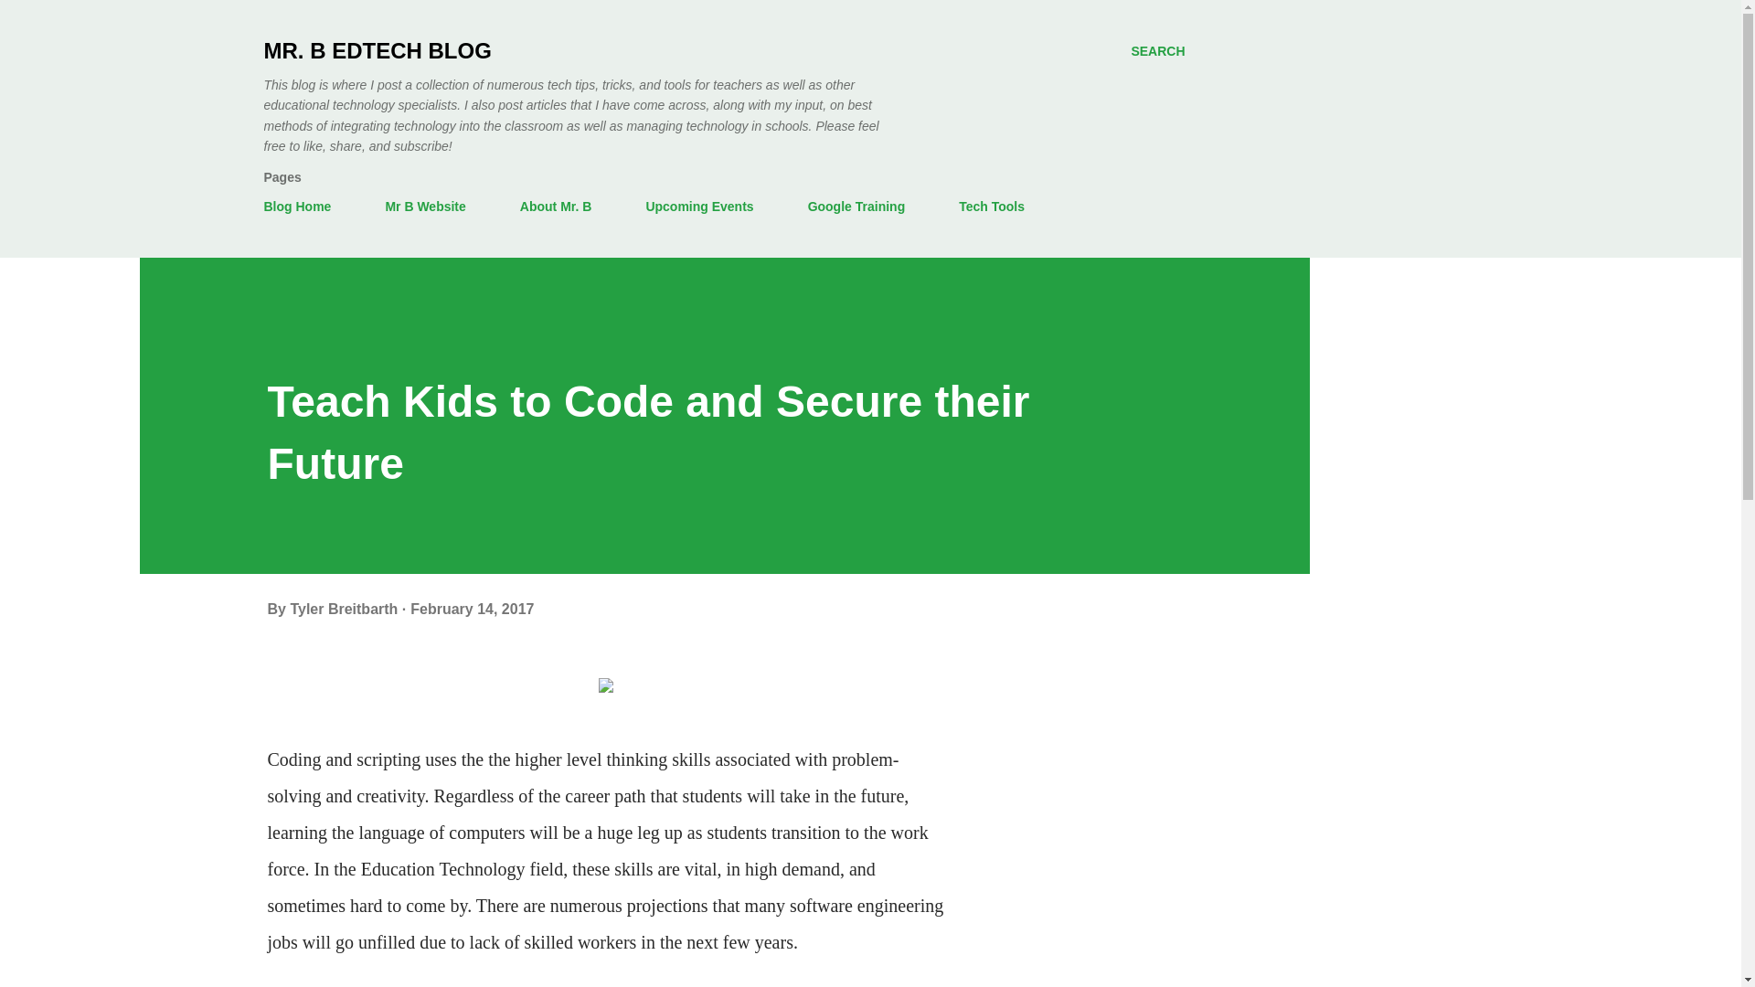  I want to click on MR. B EDTECH BLOG, so click(377, 51).